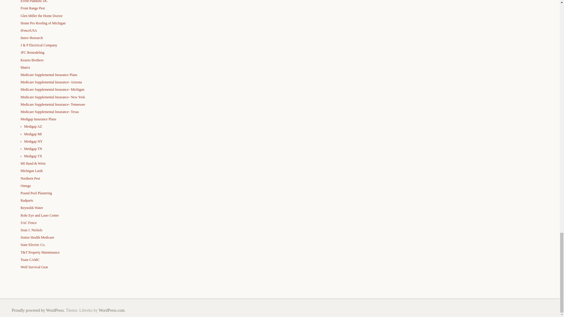 The width and height of the screenshot is (564, 317). Describe the element at coordinates (29, 31) in the screenshot. I see `iFenceUSA` at that location.